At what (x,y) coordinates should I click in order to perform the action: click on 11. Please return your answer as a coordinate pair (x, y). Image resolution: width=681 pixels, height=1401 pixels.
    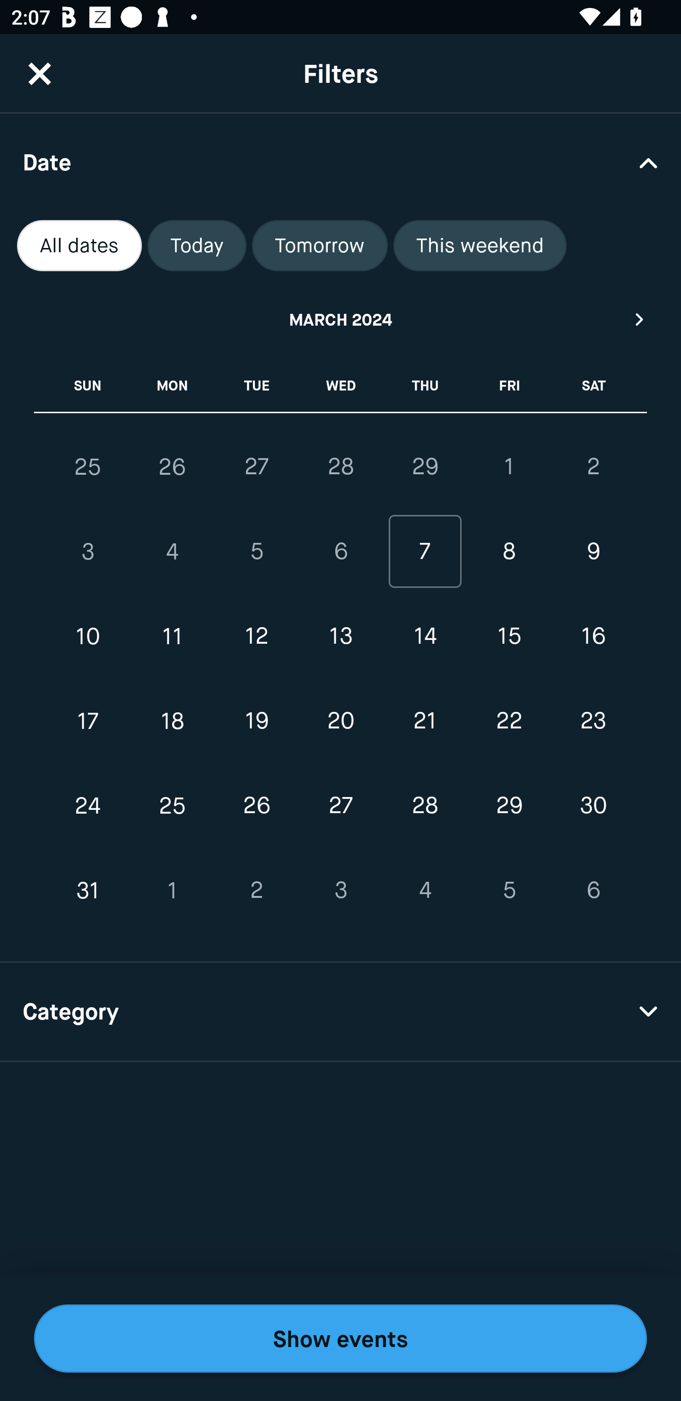
    Looking at the image, I should click on (172, 636).